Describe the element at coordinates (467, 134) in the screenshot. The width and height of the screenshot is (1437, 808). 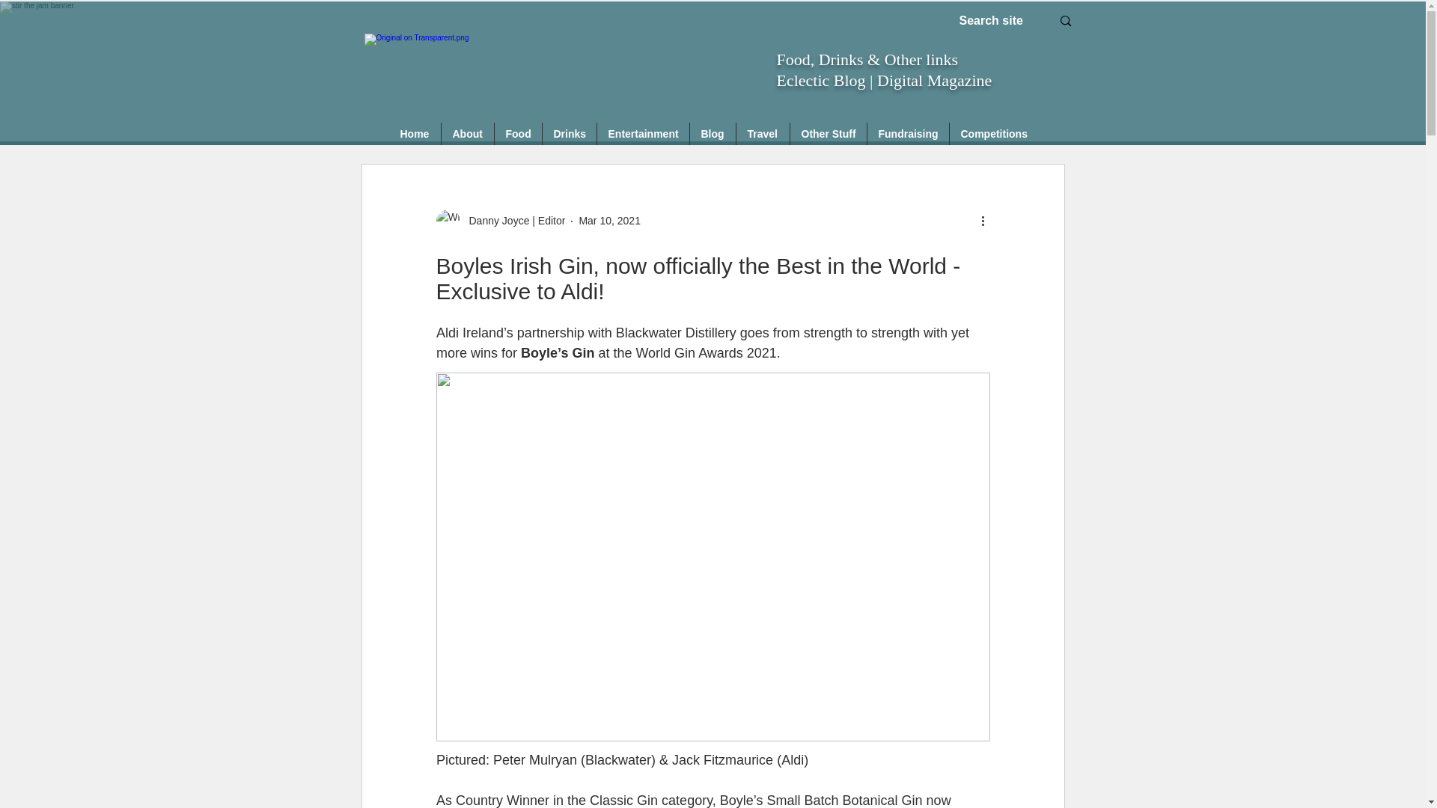
I see `About` at that location.